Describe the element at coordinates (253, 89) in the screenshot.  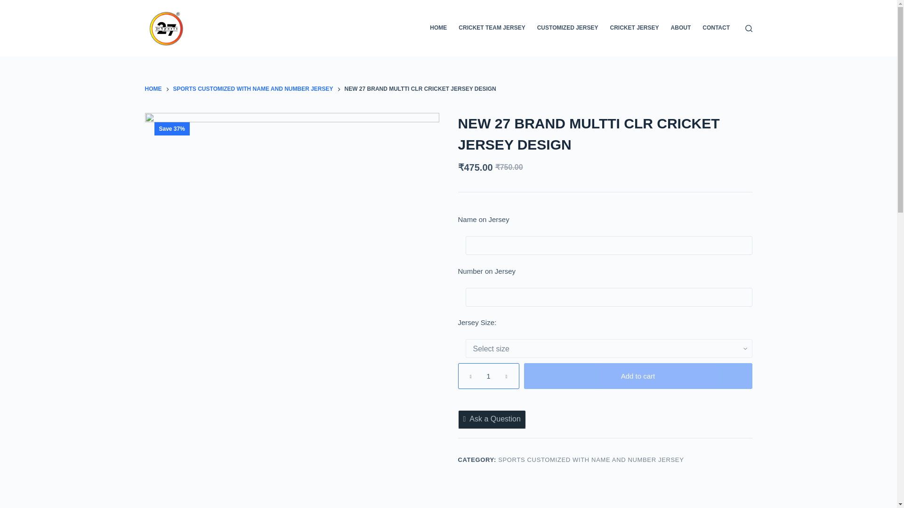
I see `SPORTS CUSTOMIZED WITH NAME AND NUMBER JERSEY` at that location.